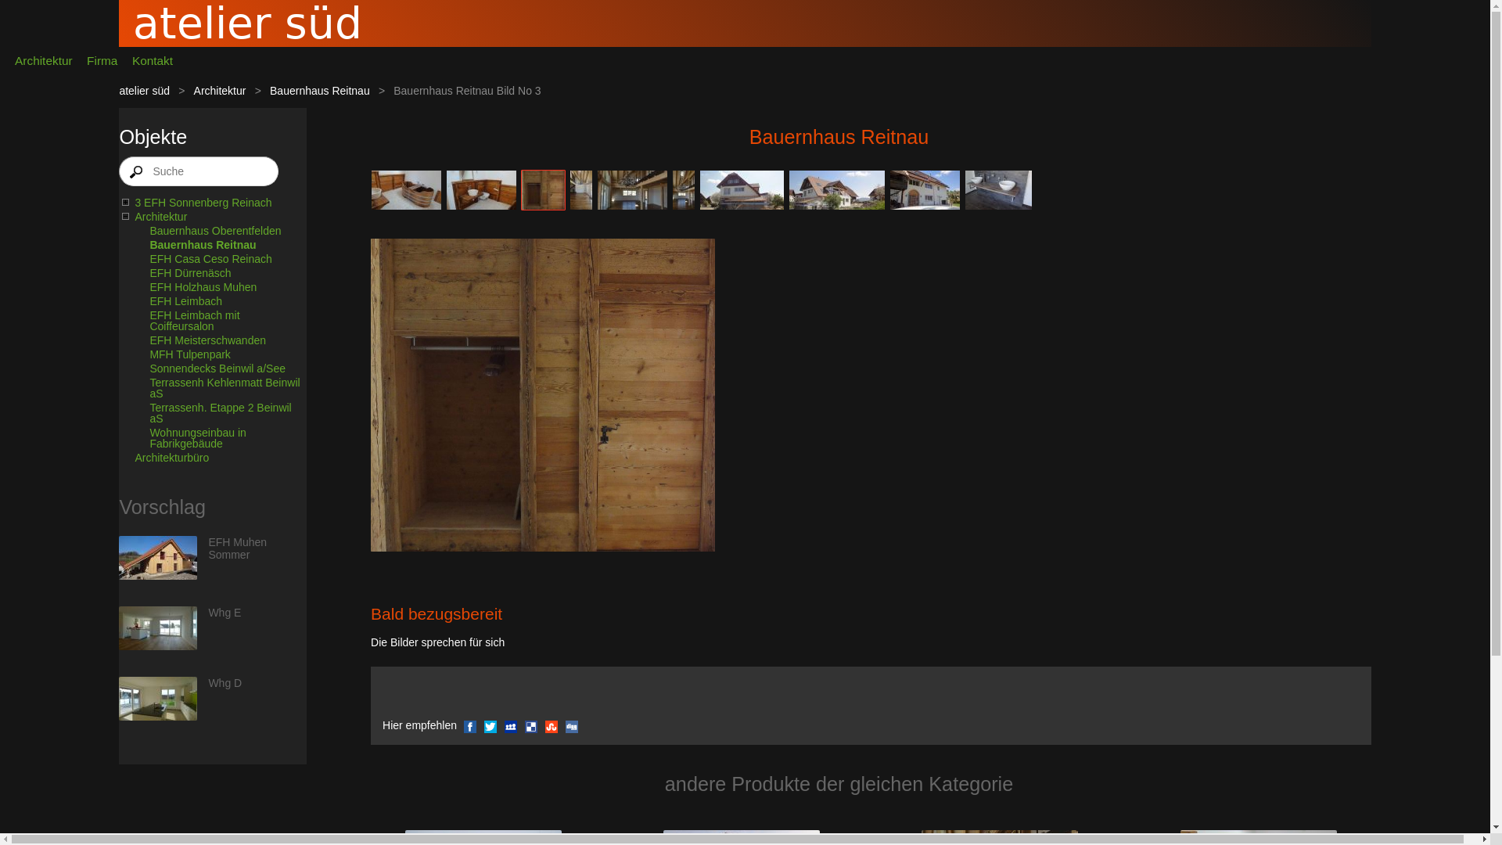 This screenshot has height=845, width=1502. What do you see at coordinates (221, 231) in the screenshot?
I see `Bauernhaus Oberentfelden` at bounding box center [221, 231].